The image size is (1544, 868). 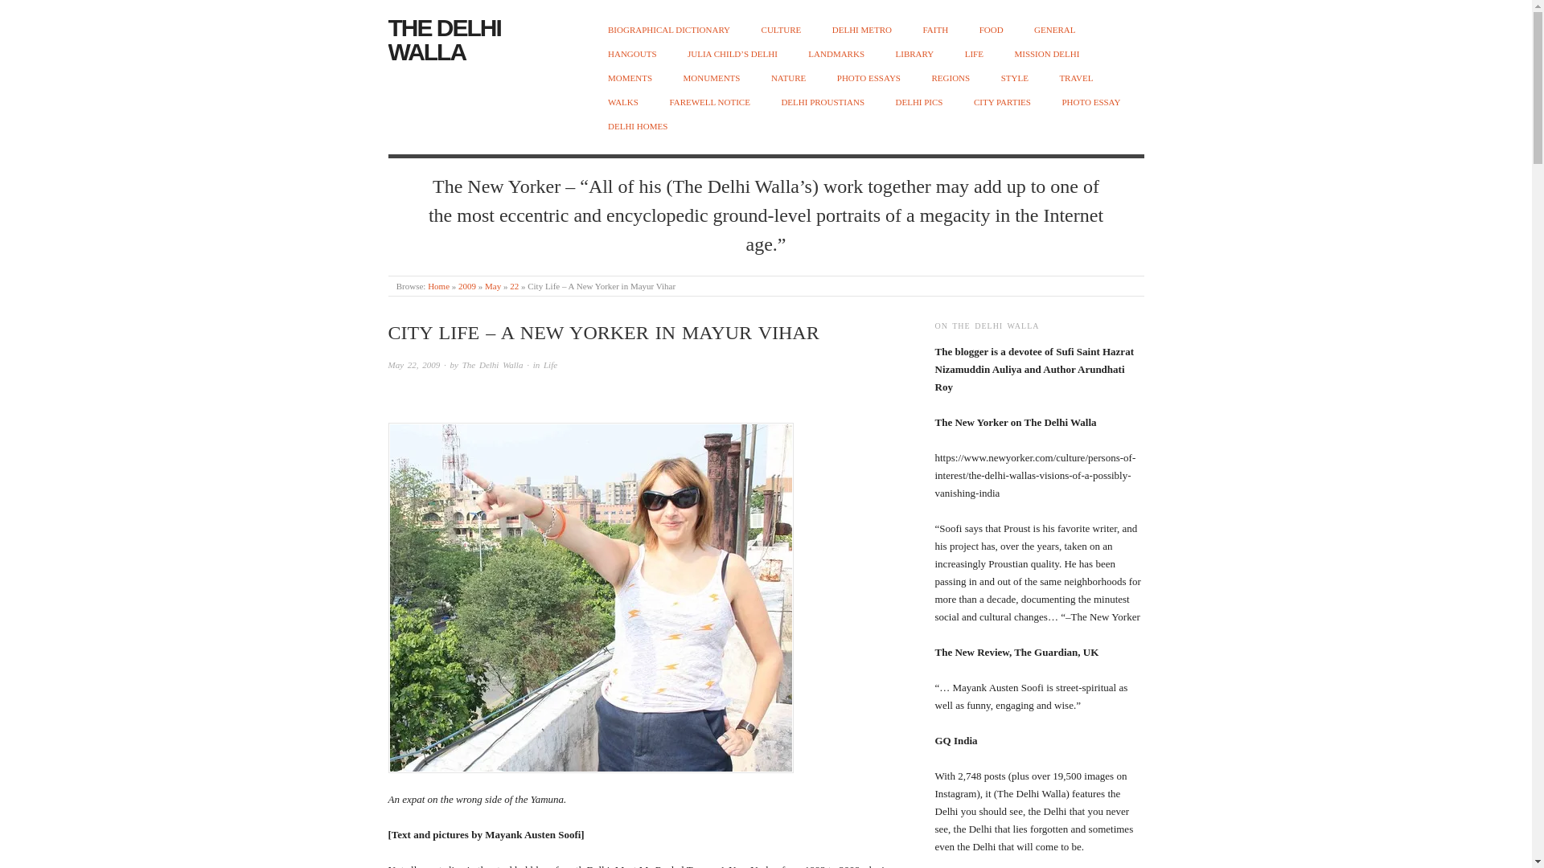 I want to click on PHOTO ESSAY, so click(x=1090, y=102).